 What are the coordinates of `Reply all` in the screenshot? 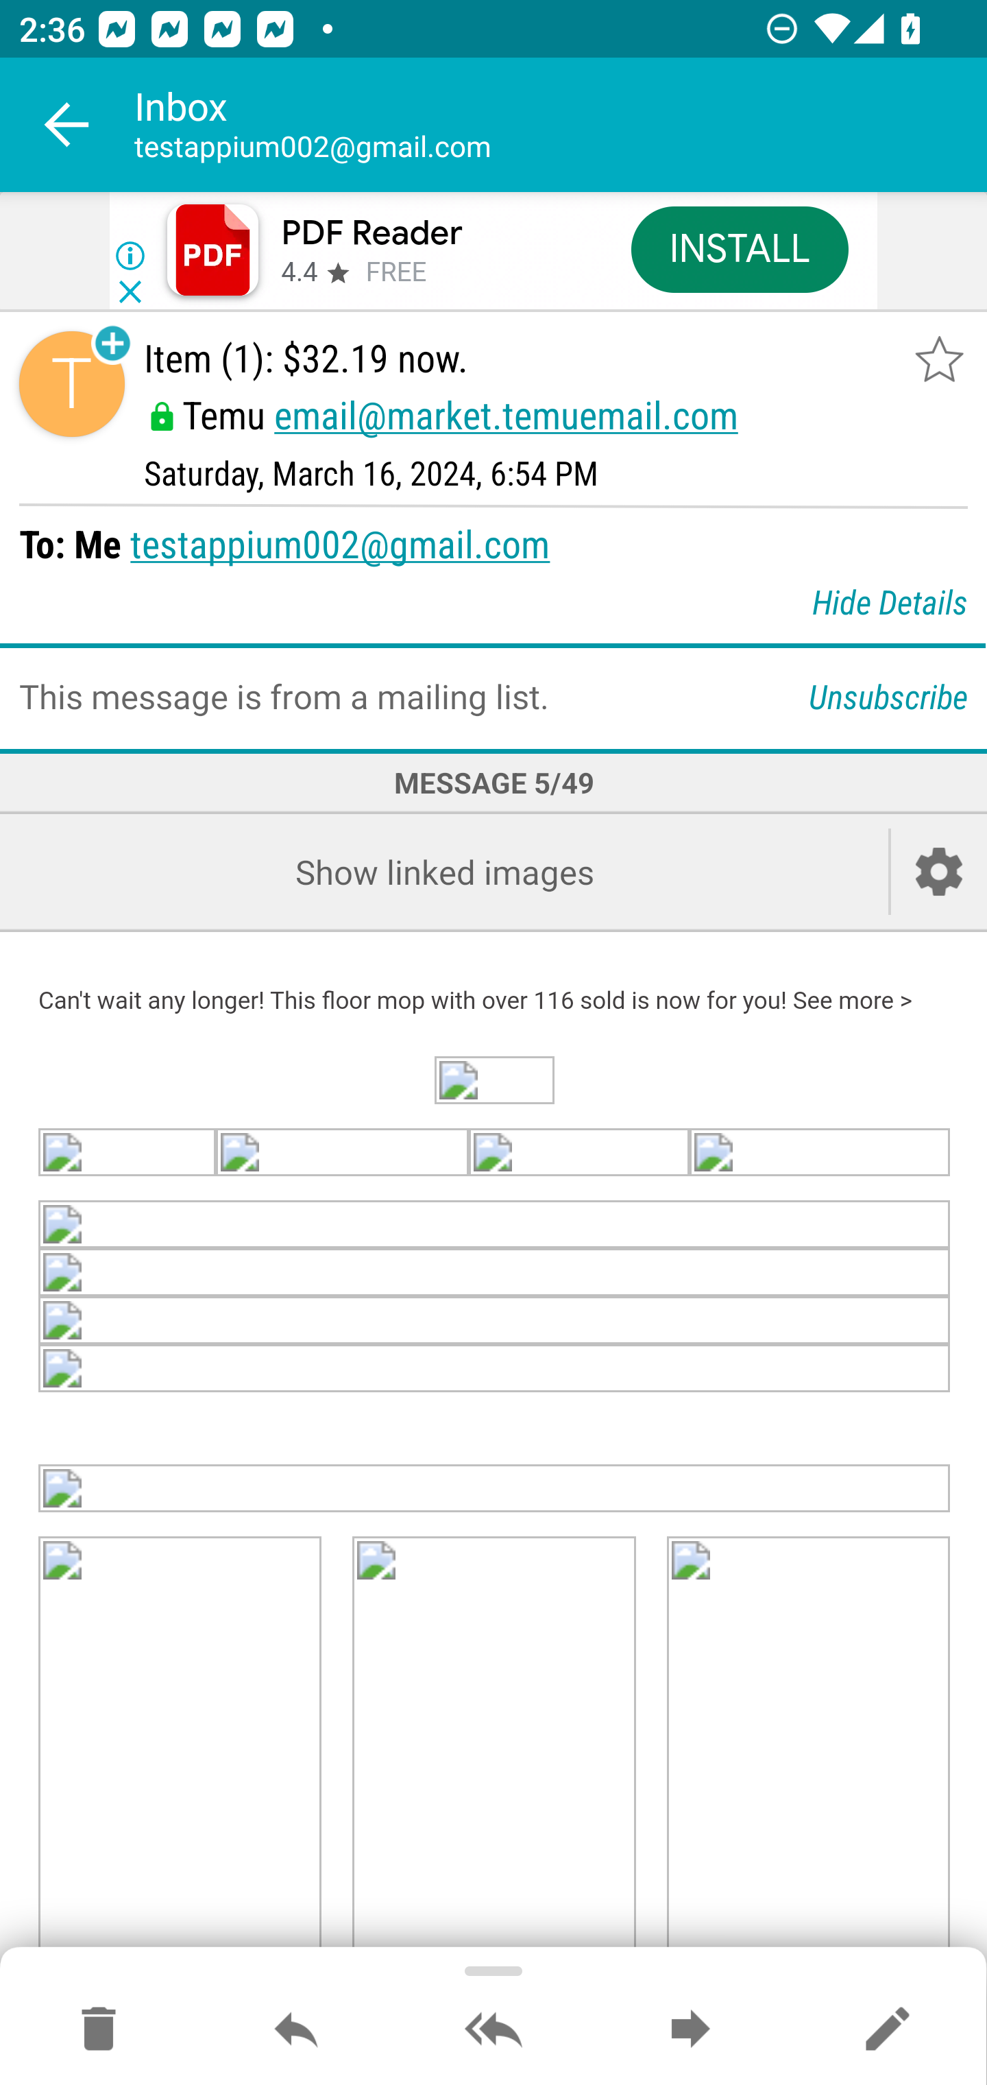 It's located at (493, 2030).